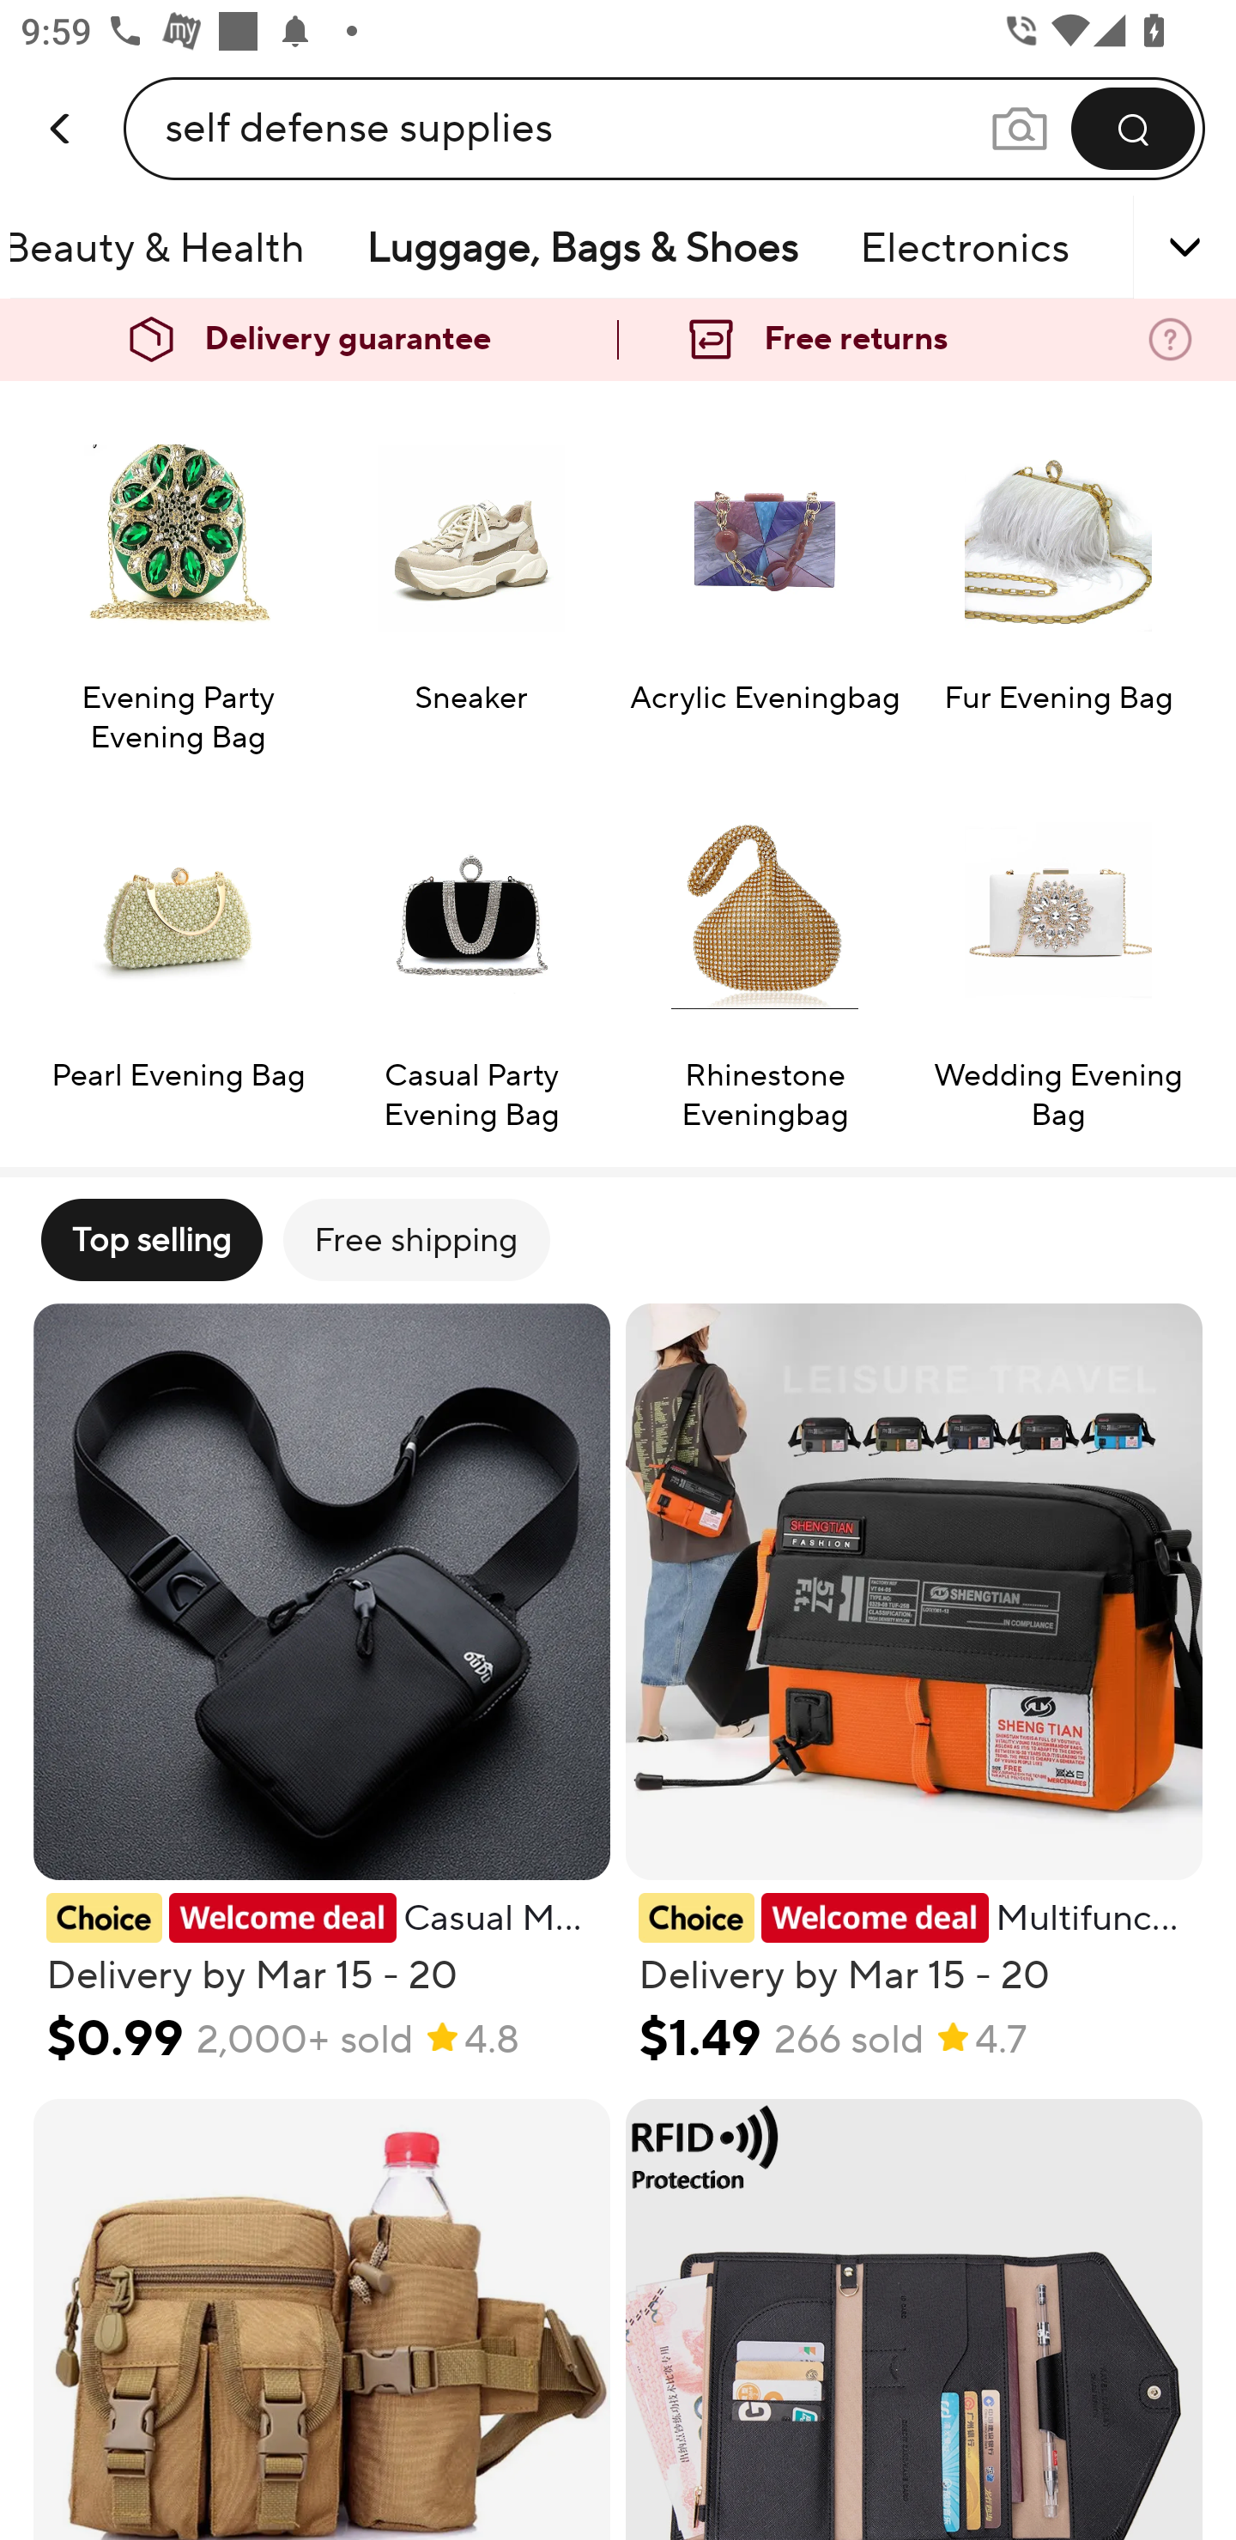 This screenshot has width=1236, height=2540. Describe the element at coordinates (62, 98) in the screenshot. I see `back ` at that location.